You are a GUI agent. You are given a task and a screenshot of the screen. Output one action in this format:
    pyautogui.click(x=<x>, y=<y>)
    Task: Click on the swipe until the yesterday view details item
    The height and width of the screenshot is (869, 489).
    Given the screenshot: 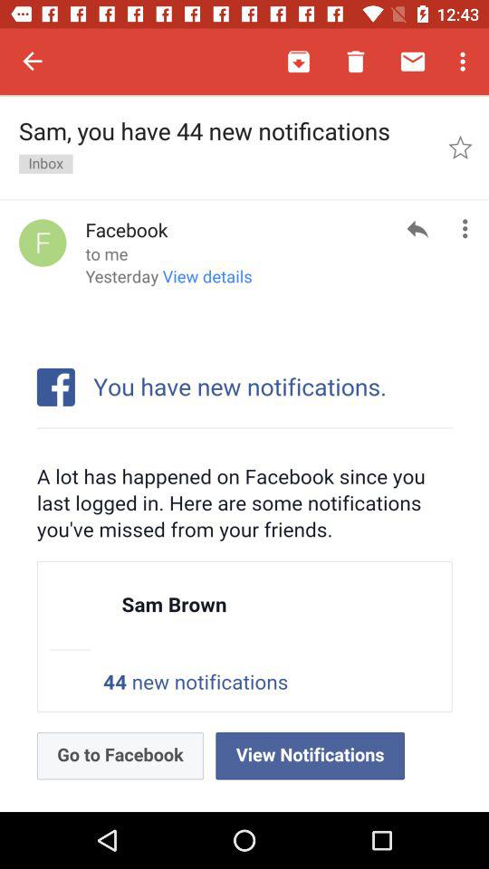 What is the action you would take?
    pyautogui.click(x=168, y=282)
    